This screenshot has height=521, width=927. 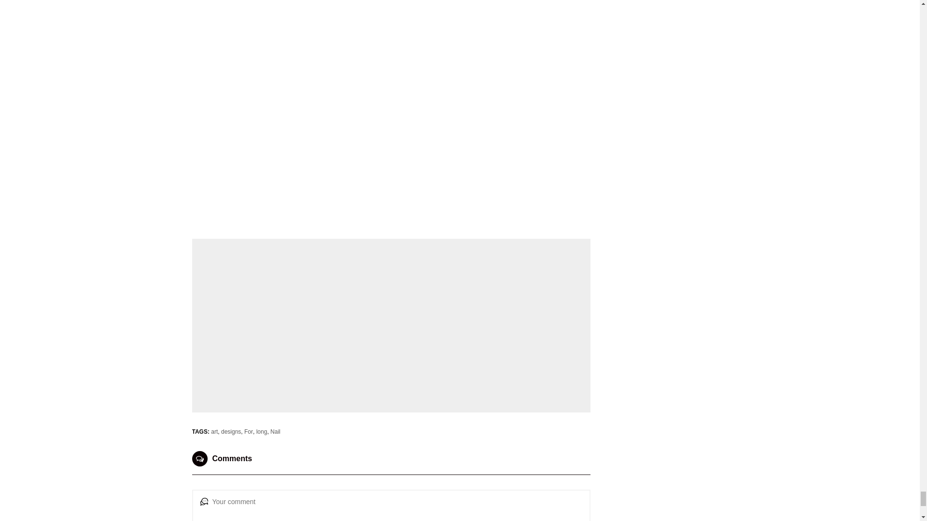 What do you see at coordinates (262, 431) in the screenshot?
I see `long` at bounding box center [262, 431].